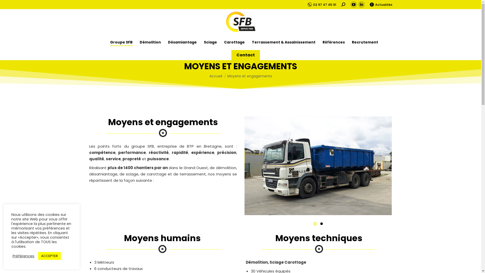 This screenshot has width=485, height=273. Describe the element at coordinates (210, 42) in the screenshot. I see `Sciage` at that location.